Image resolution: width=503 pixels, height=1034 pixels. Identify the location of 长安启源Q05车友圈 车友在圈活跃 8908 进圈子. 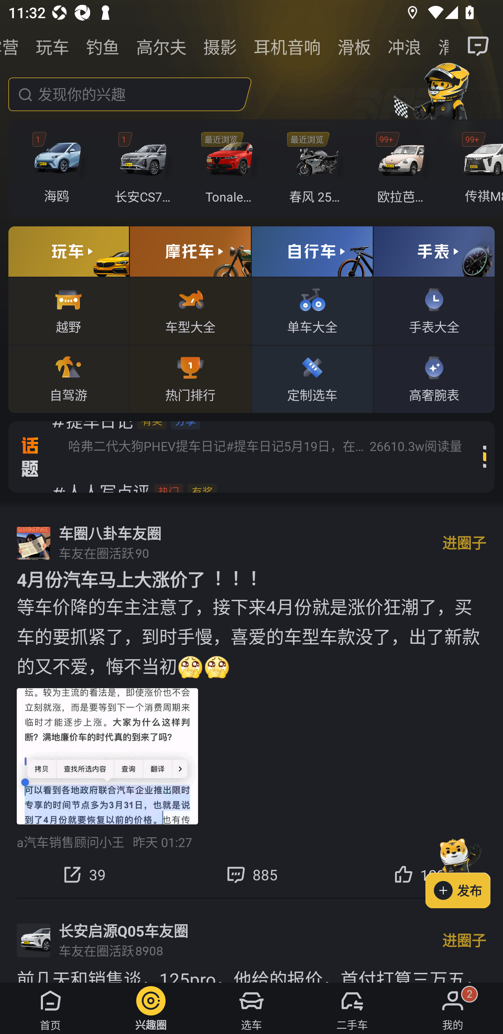
(251, 940).